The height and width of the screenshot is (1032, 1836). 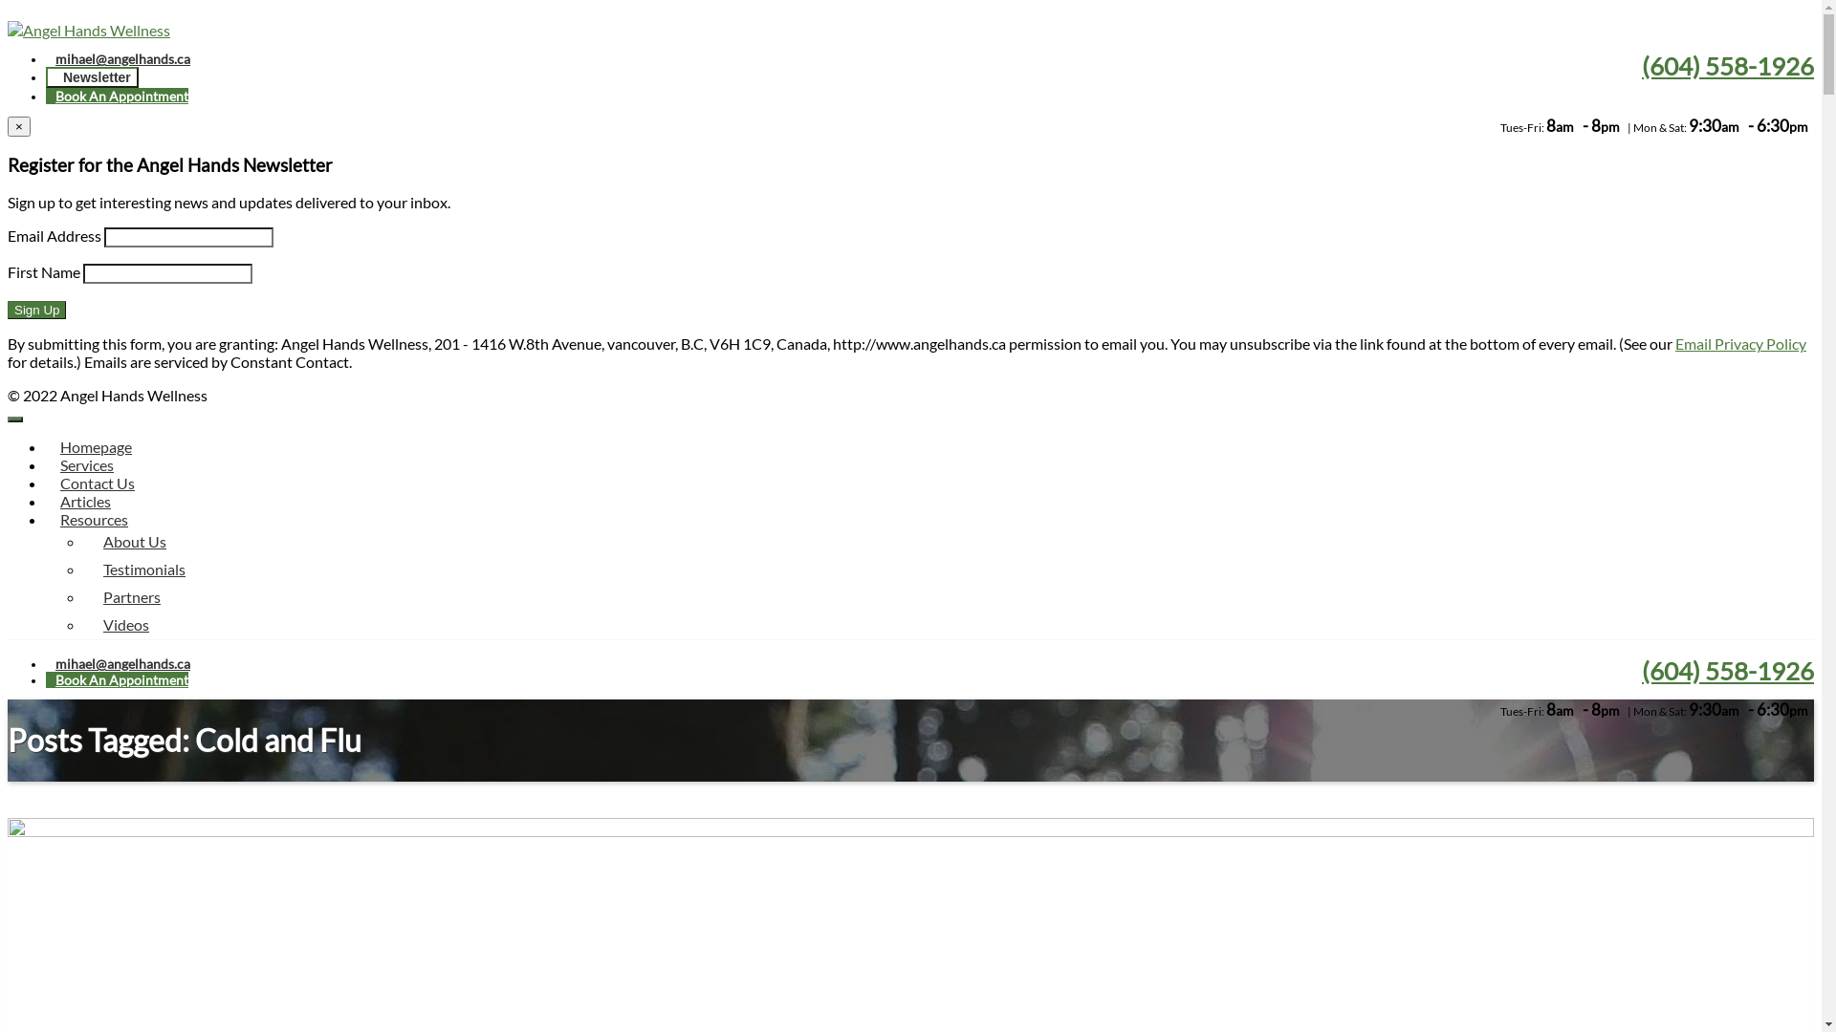 What do you see at coordinates (92, 77) in the screenshot?
I see `Newsletter` at bounding box center [92, 77].